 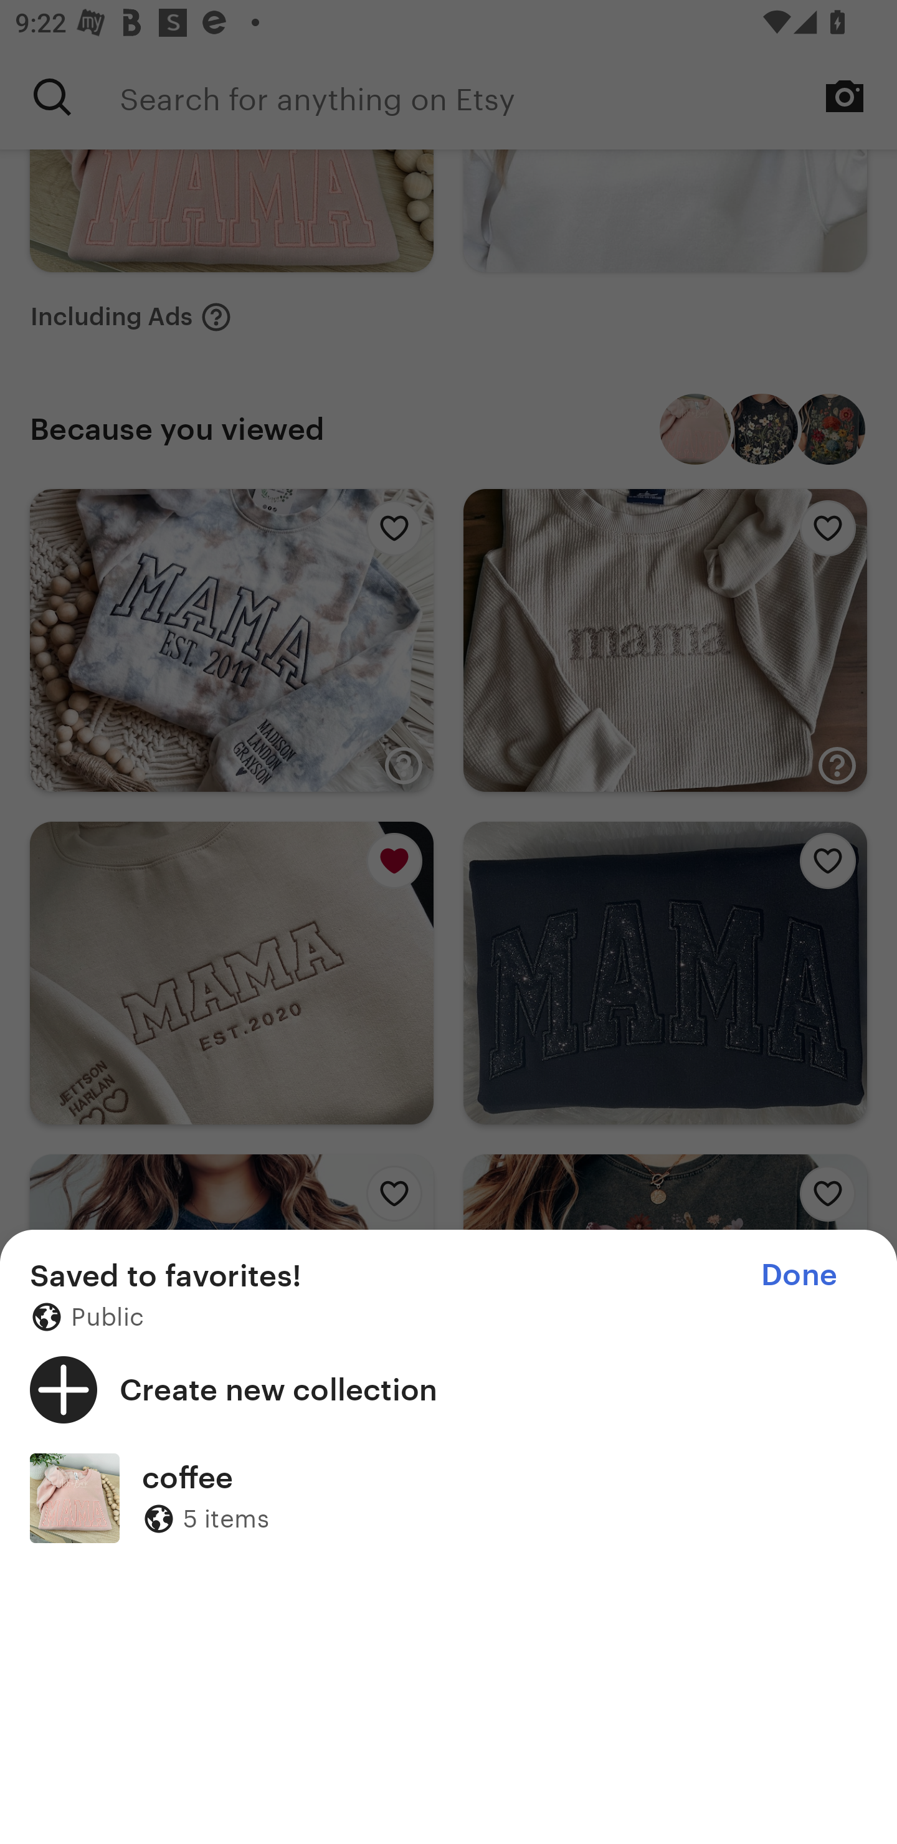 What do you see at coordinates (448, 1389) in the screenshot?
I see `Create new collection` at bounding box center [448, 1389].